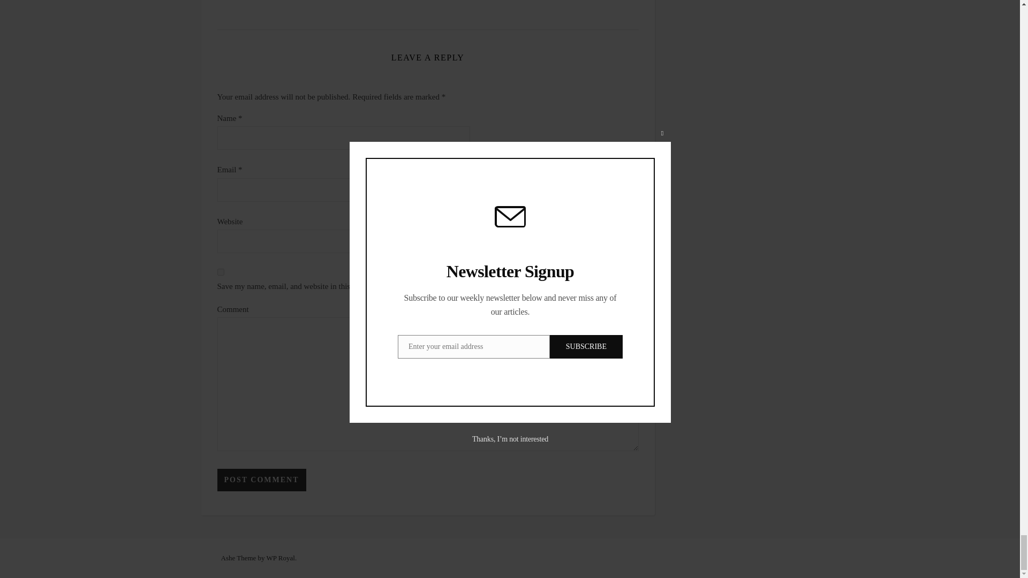 This screenshot has height=578, width=1028. I want to click on Post Comment, so click(261, 480).